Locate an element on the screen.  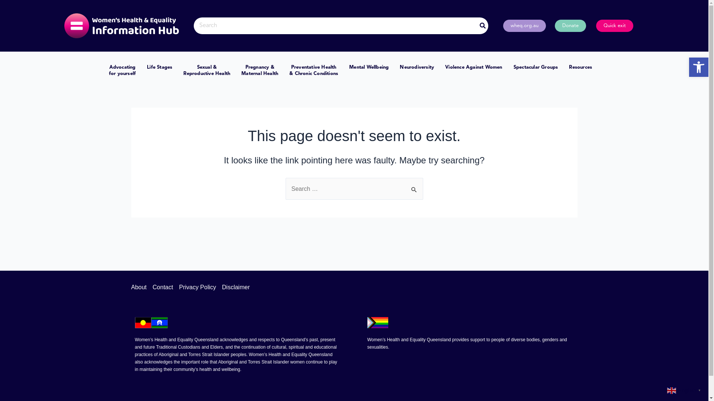
Privacy Policy is located at coordinates (197, 287).